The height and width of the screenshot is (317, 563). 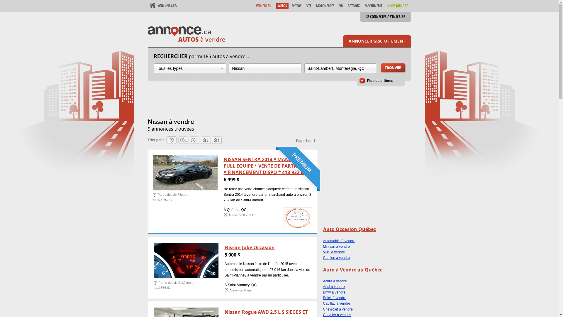 What do you see at coordinates (296, 6) in the screenshot?
I see `MOTOS` at bounding box center [296, 6].